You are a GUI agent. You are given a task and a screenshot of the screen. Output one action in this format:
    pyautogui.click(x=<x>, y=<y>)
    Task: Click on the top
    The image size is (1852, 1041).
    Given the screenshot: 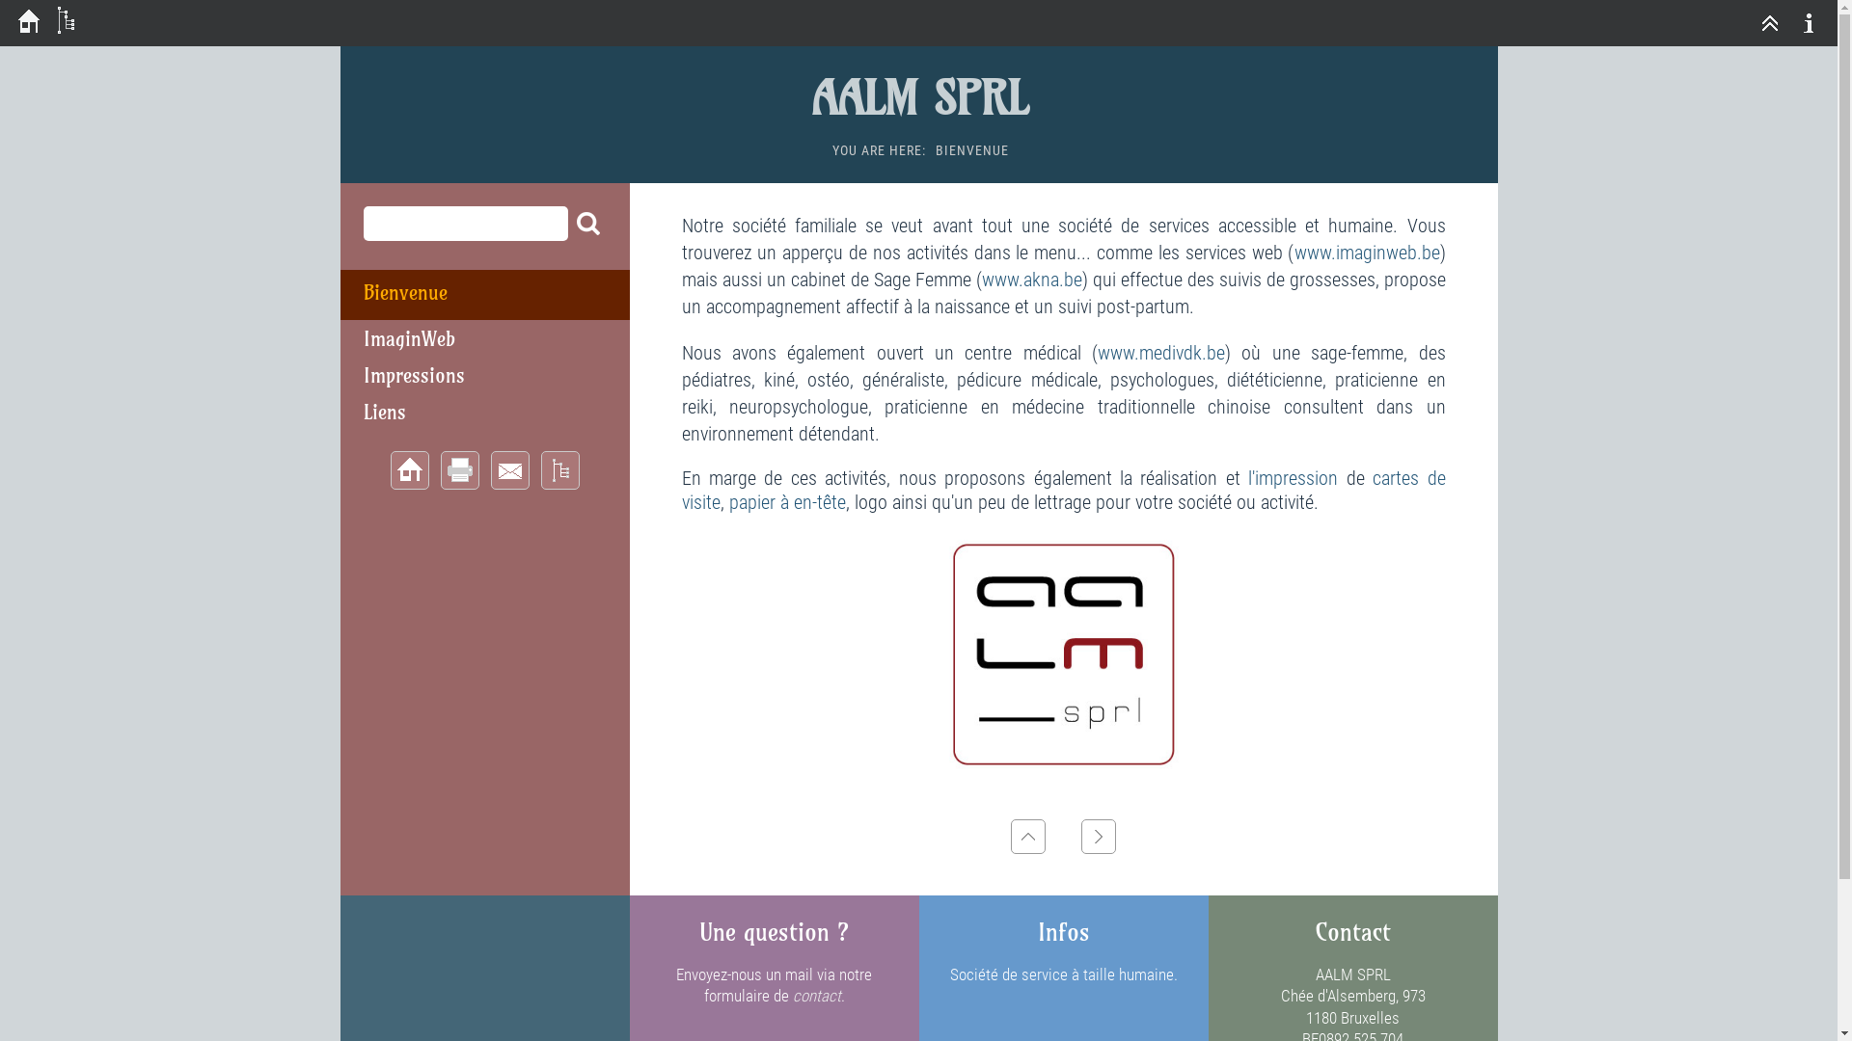 What is the action you would take?
    pyautogui.click(x=1028, y=837)
    